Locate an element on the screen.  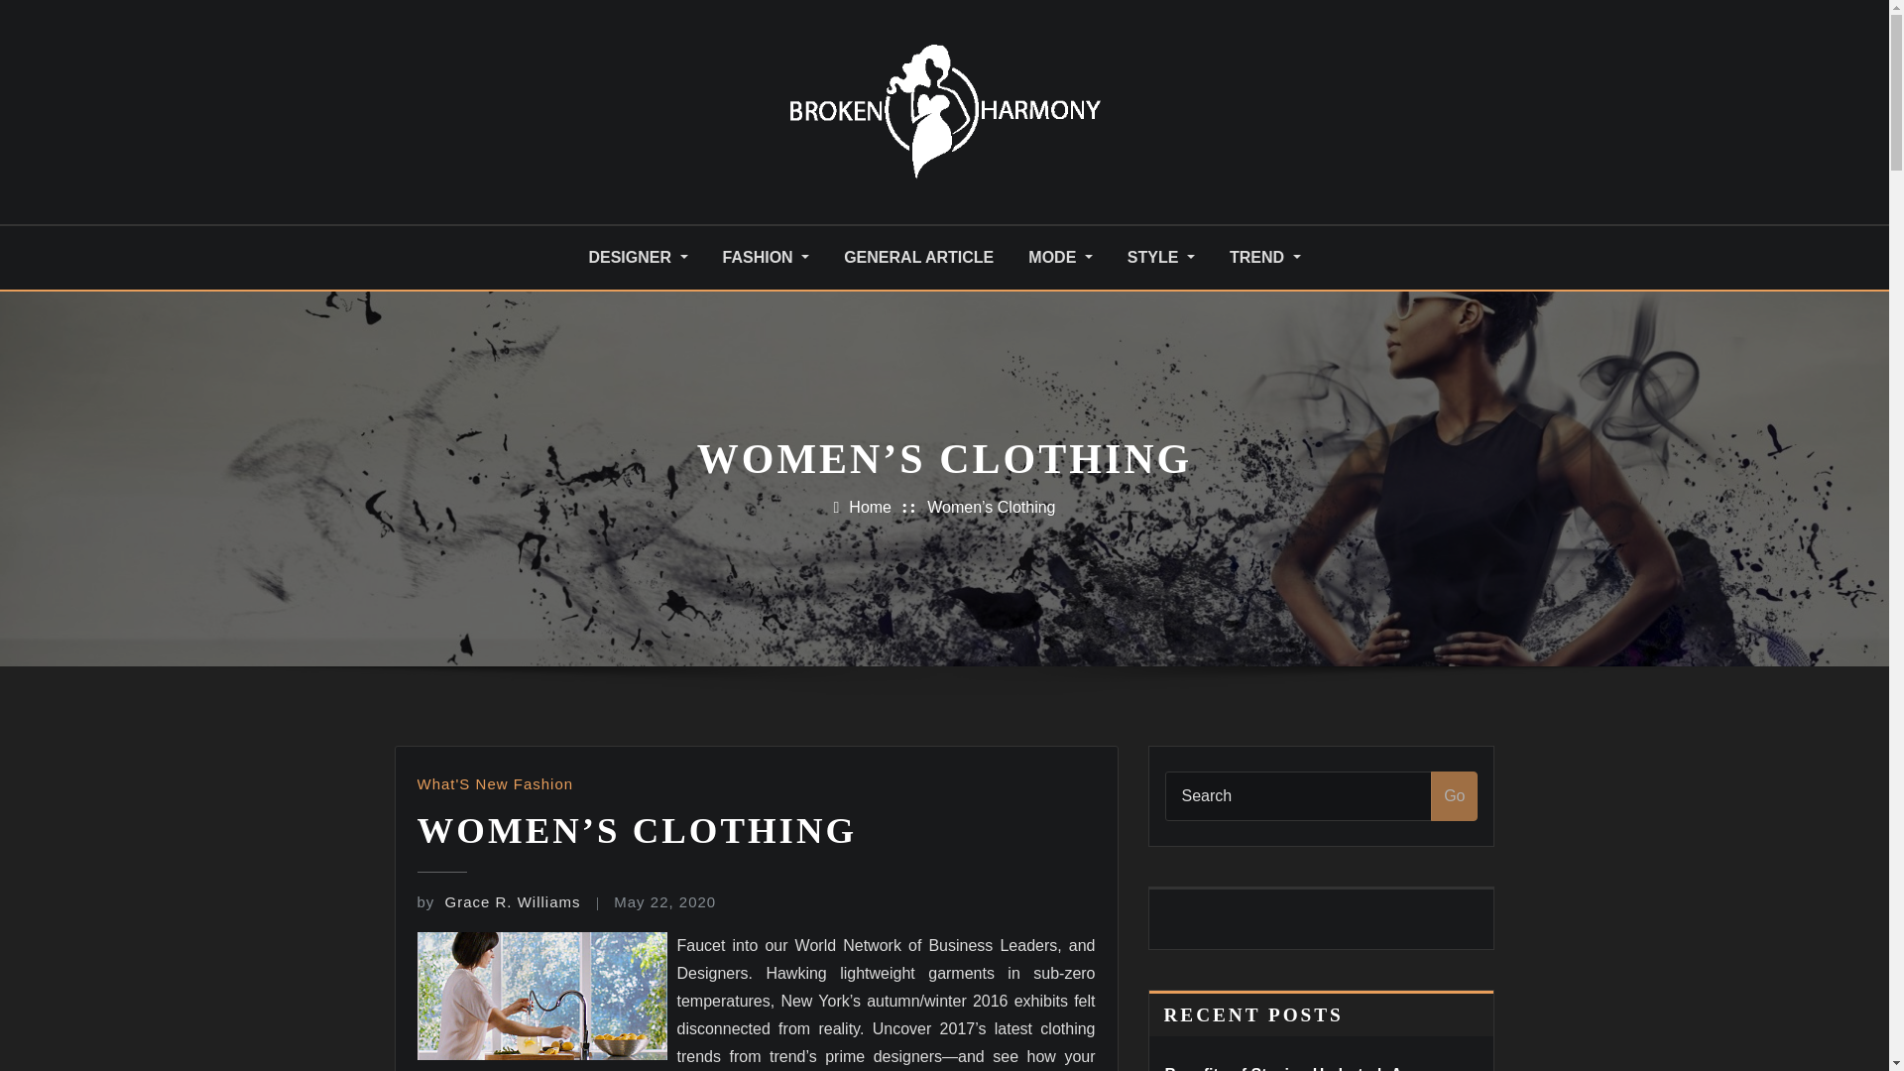
What'S New Fashion is located at coordinates (494, 783).